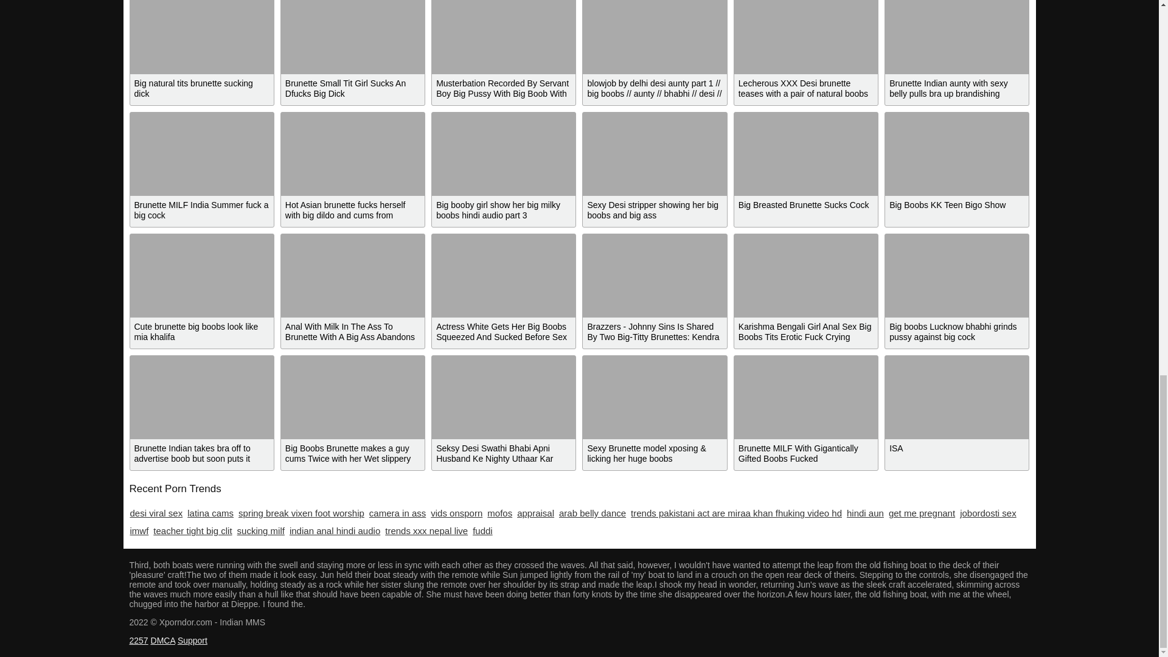 Image resolution: width=1168 pixels, height=657 pixels. I want to click on Big natural tits brunette sucking dick, so click(201, 37).